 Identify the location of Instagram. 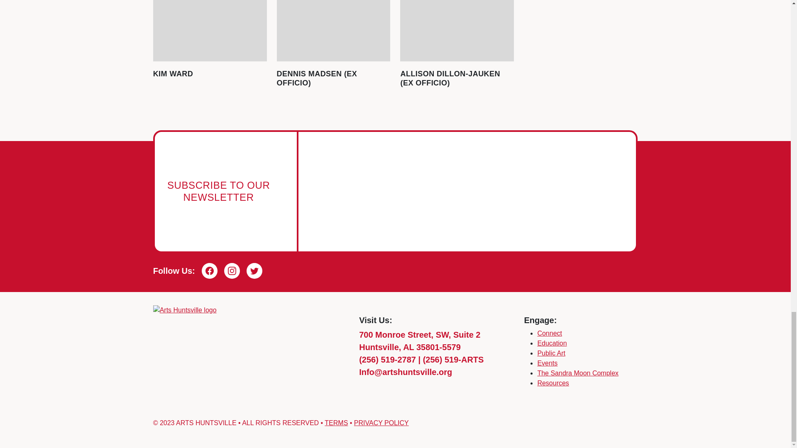
(232, 270).